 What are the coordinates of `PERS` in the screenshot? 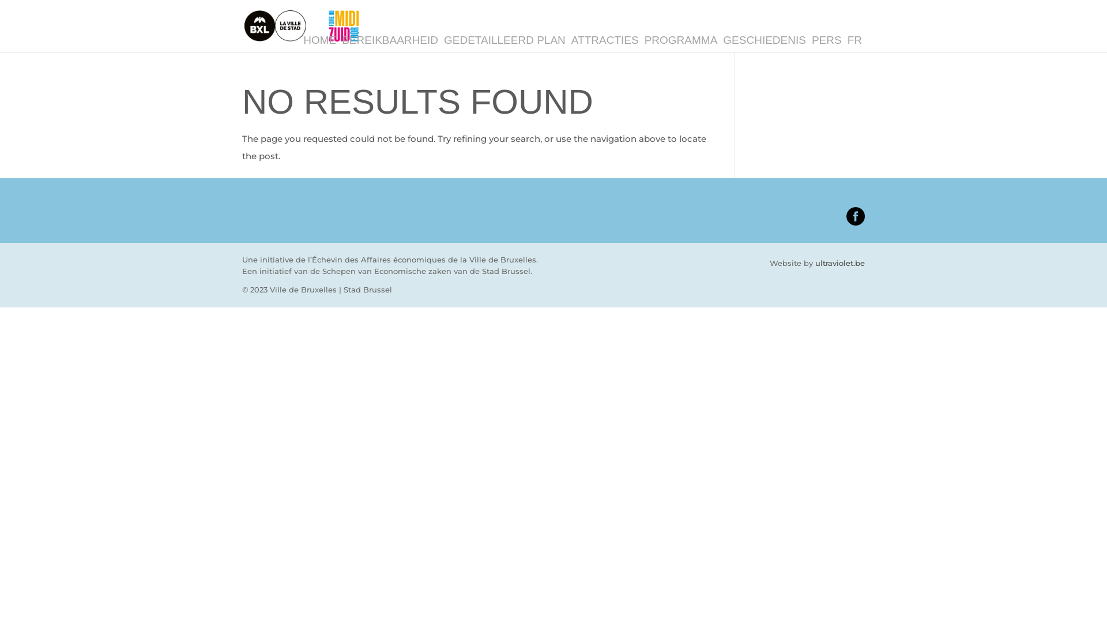 It's located at (827, 40).